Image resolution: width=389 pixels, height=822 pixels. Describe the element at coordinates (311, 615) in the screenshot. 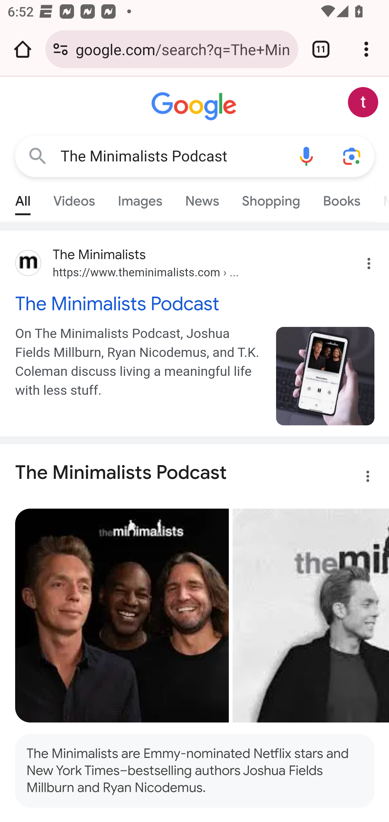

I see `Ep. 001 | Declutter - YouTube` at that location.